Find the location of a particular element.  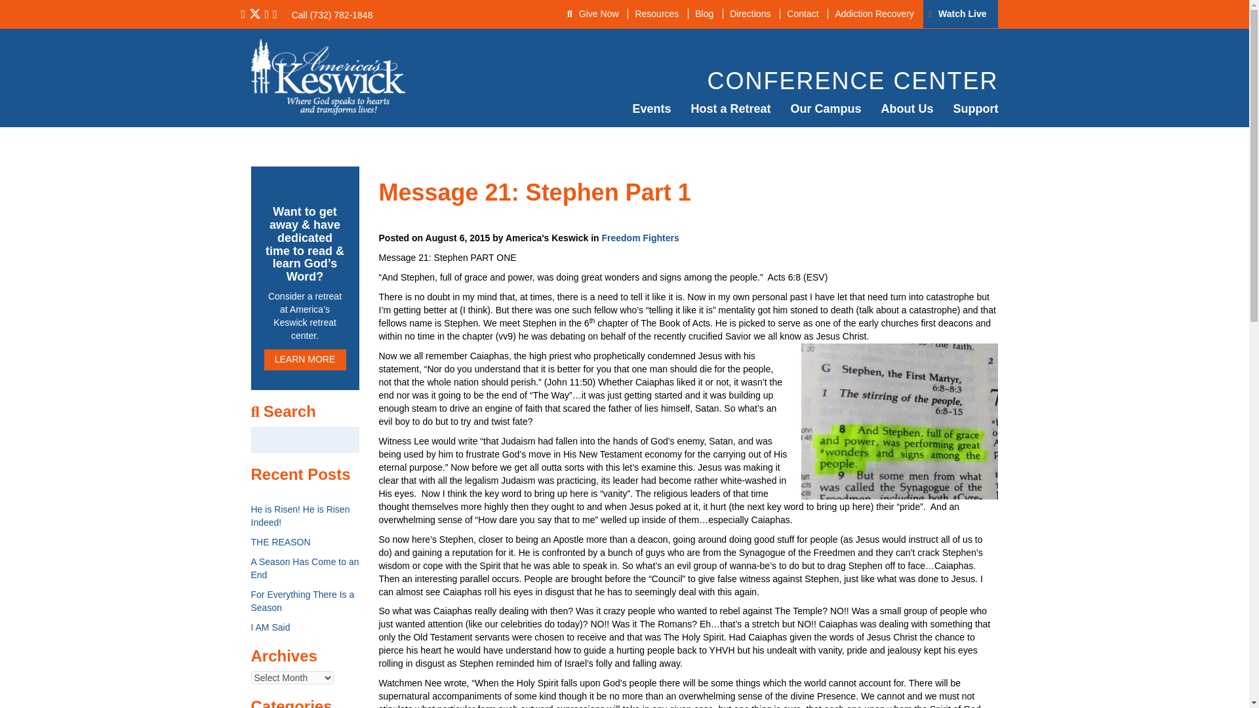

Events is located at coordinates (651, 109).